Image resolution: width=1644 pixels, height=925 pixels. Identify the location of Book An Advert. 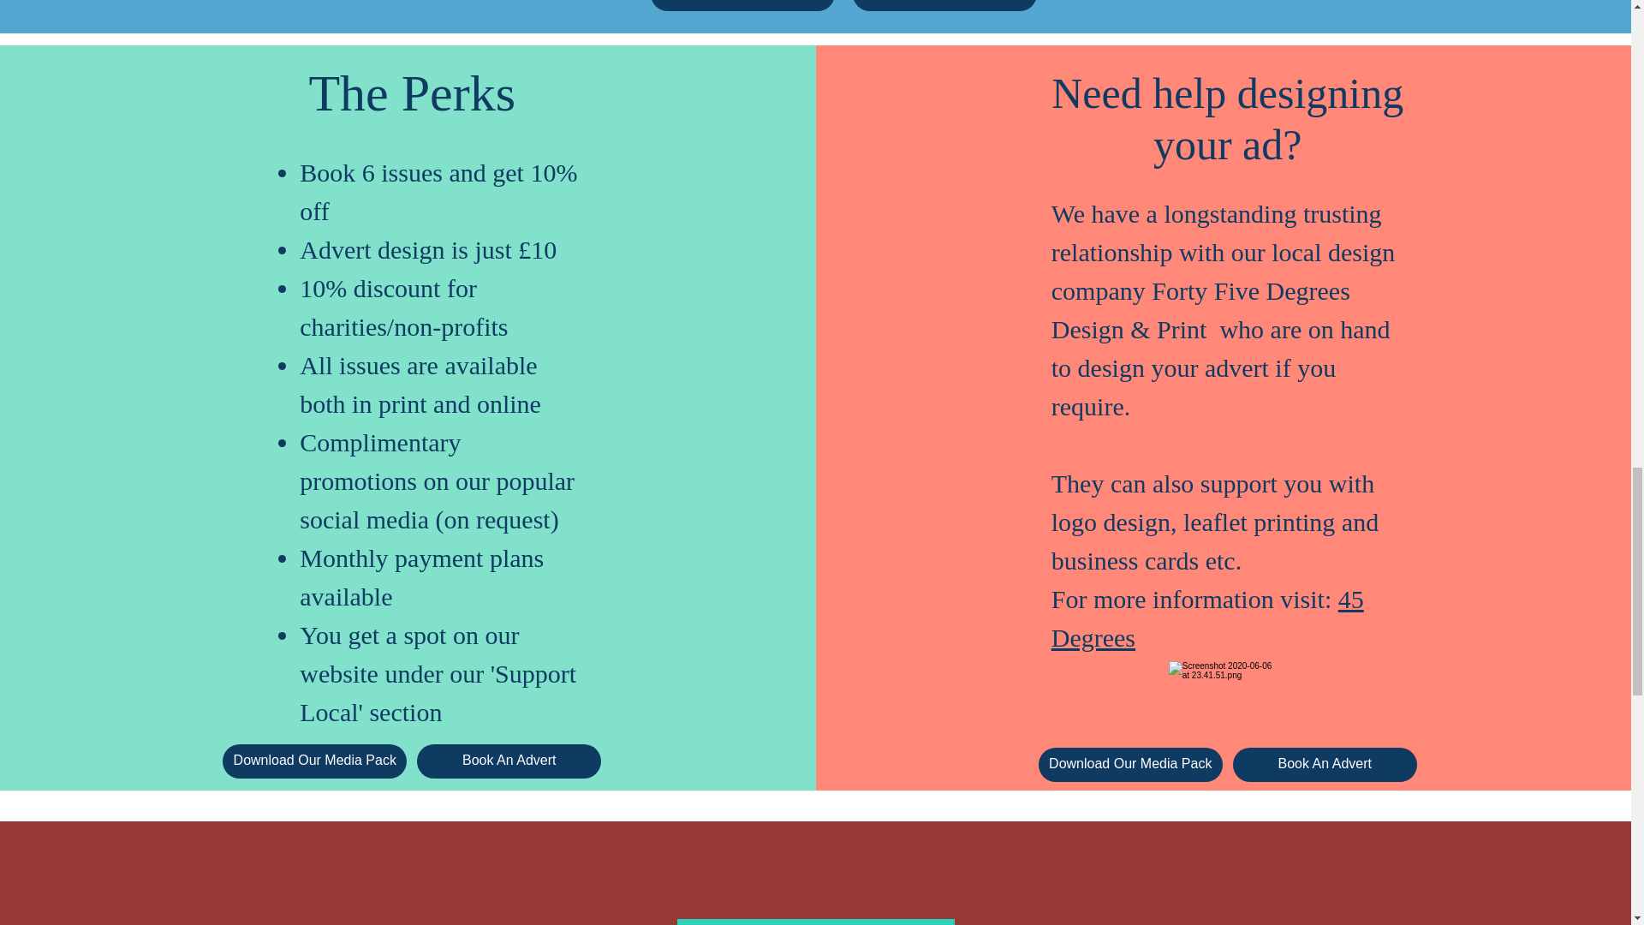
(1325, 764).